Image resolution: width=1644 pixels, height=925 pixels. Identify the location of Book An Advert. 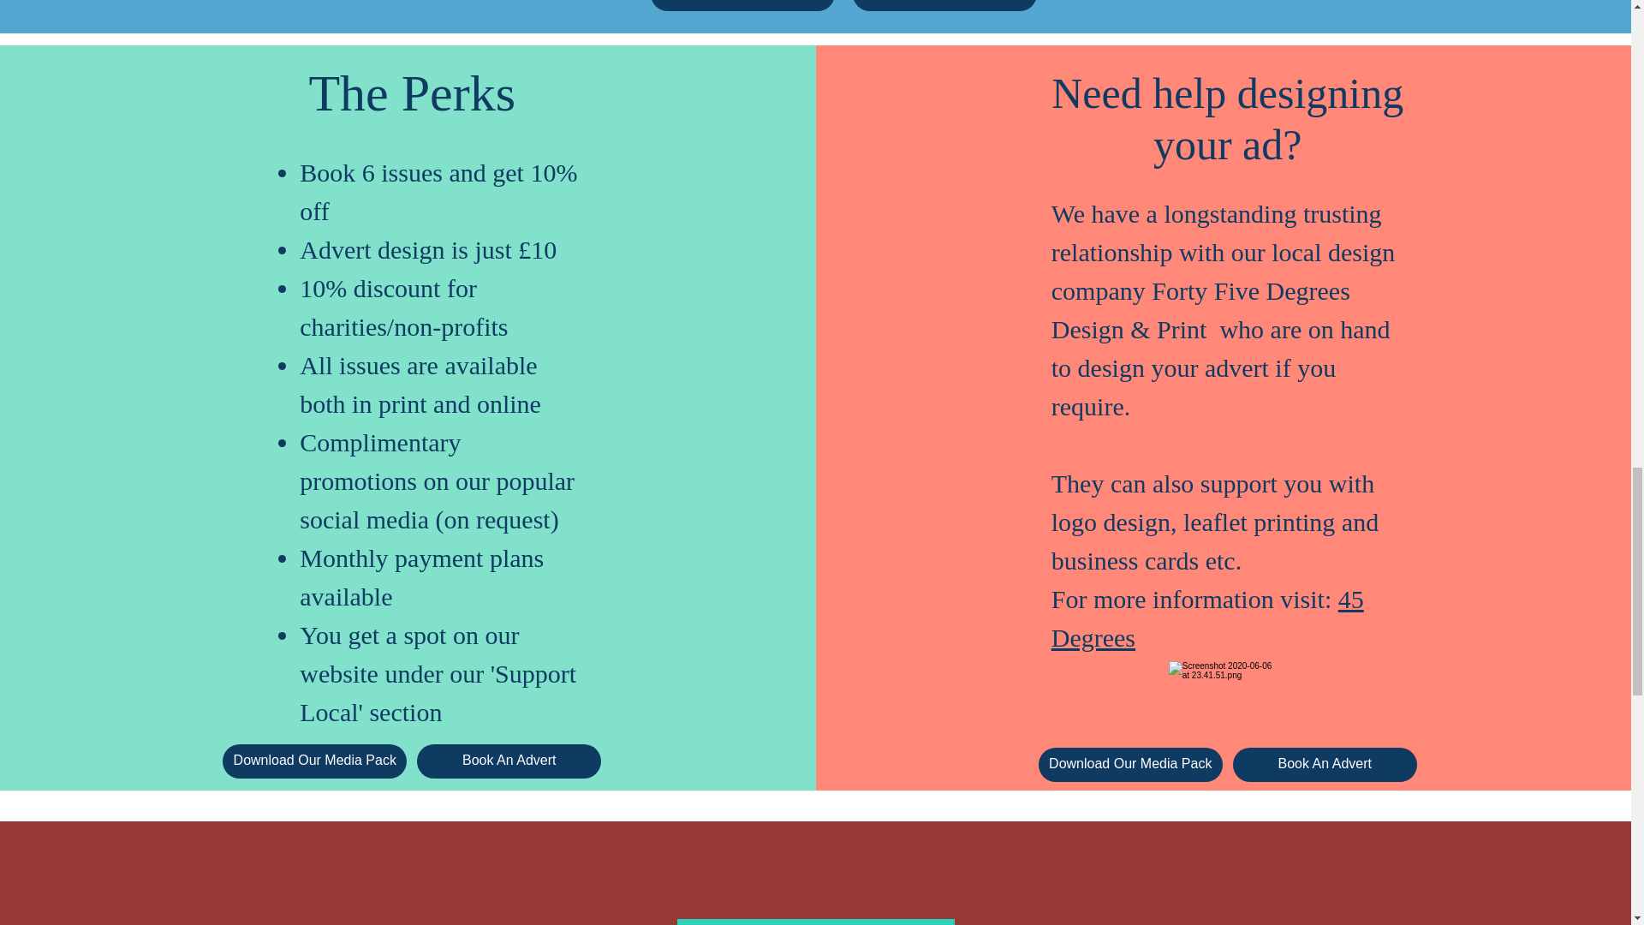
(1325, 764).